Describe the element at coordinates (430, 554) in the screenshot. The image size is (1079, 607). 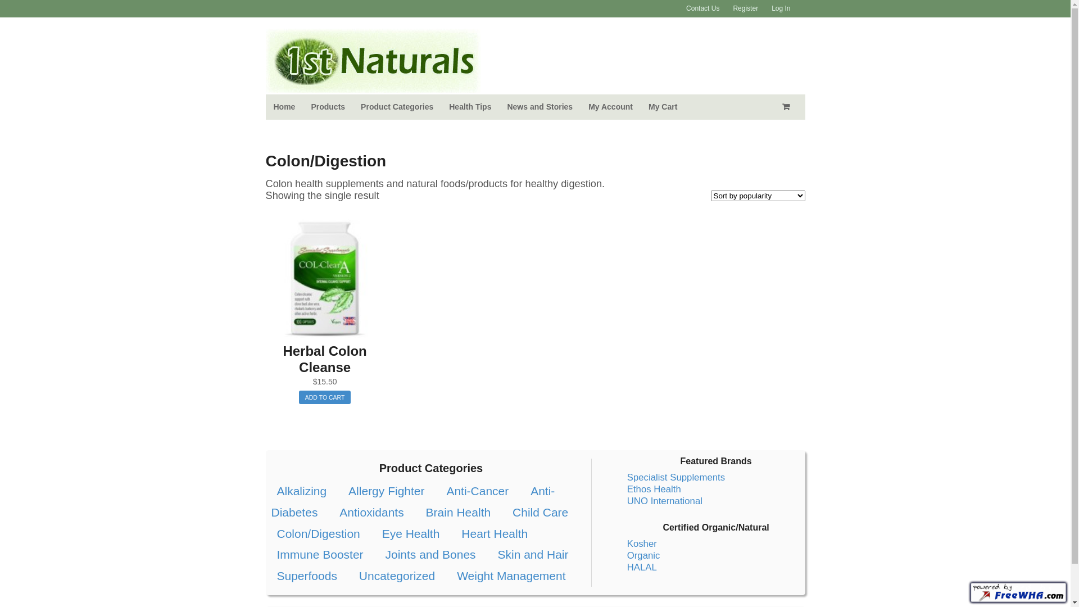
I see `Joints and Bones` at that location.